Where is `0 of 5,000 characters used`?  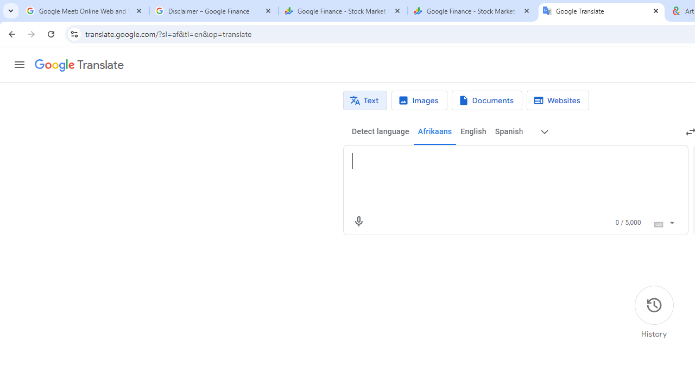
0 of 5,000 characters used is located at coordinates (628, 223).